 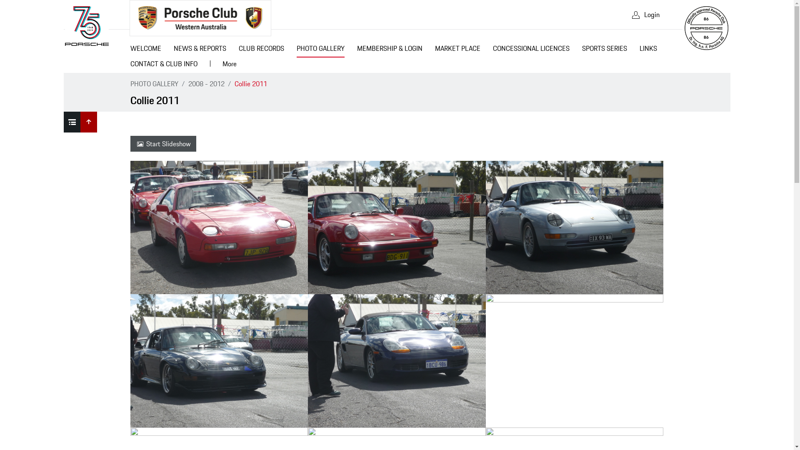 What do you see at coordinates (207, 84) in the screenshot?
I see `2008 - 2012` at bounding box center [207, 84].